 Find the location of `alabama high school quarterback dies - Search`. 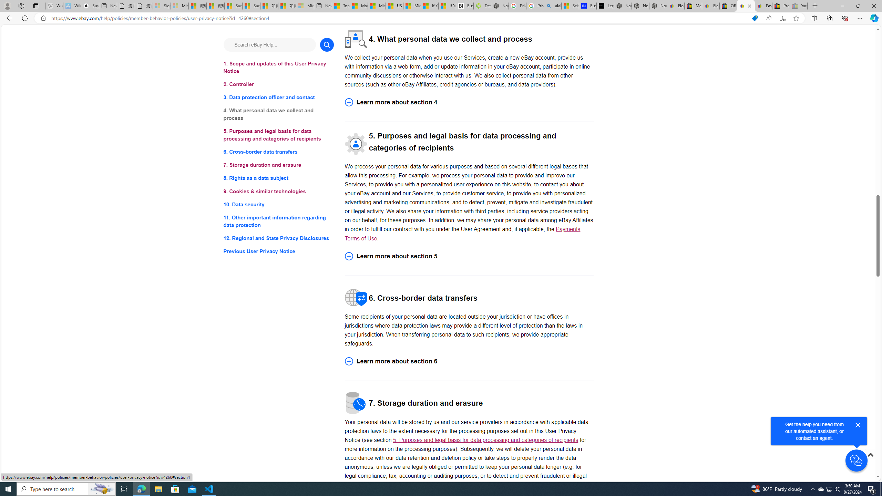

alabama high school quarterback dies - Search is located at coordinates (553, 6).